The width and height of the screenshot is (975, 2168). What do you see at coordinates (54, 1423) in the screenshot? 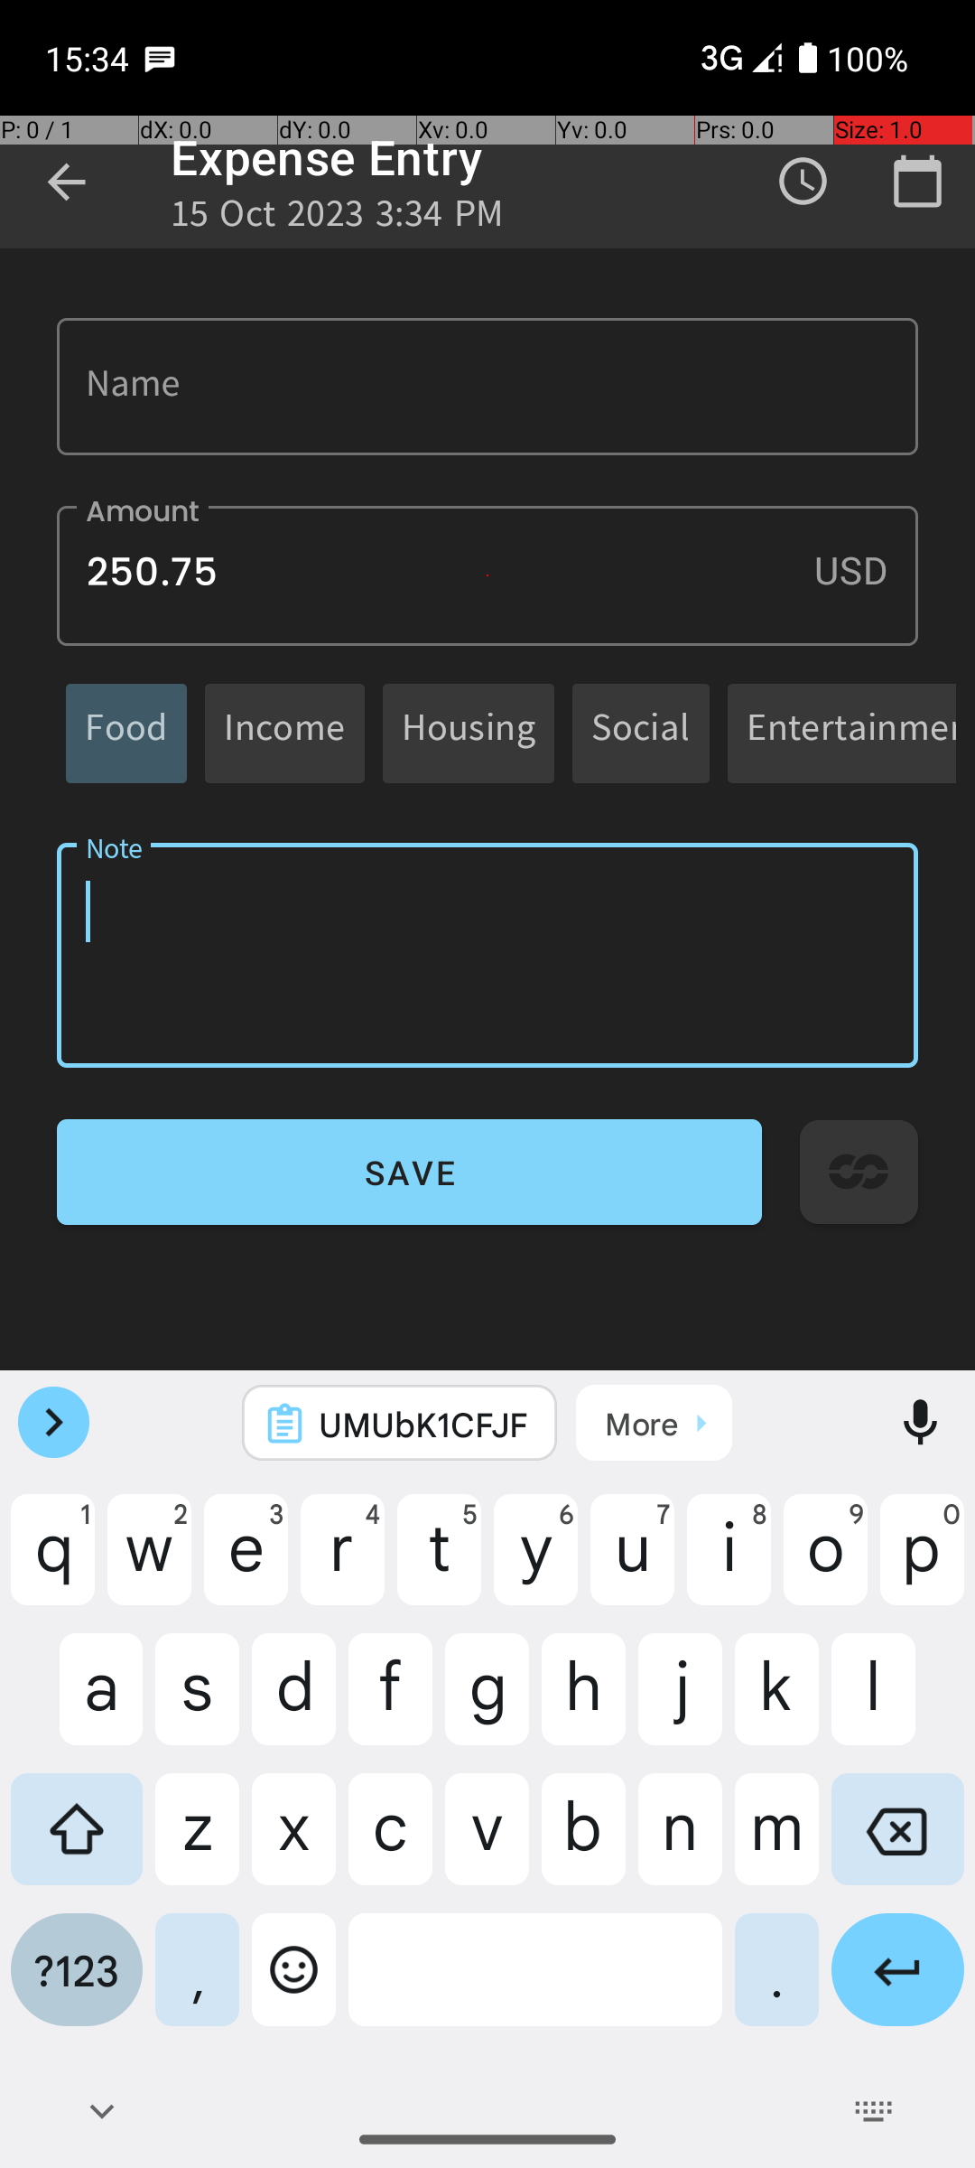
I see `Open features menu` at bounding box center [54, 1423].